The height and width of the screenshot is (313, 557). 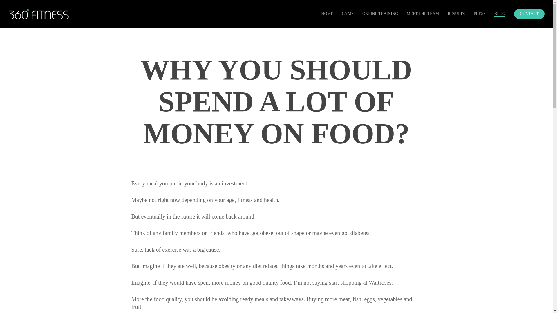 I want to click on HOME, so click(x=327, y=14).